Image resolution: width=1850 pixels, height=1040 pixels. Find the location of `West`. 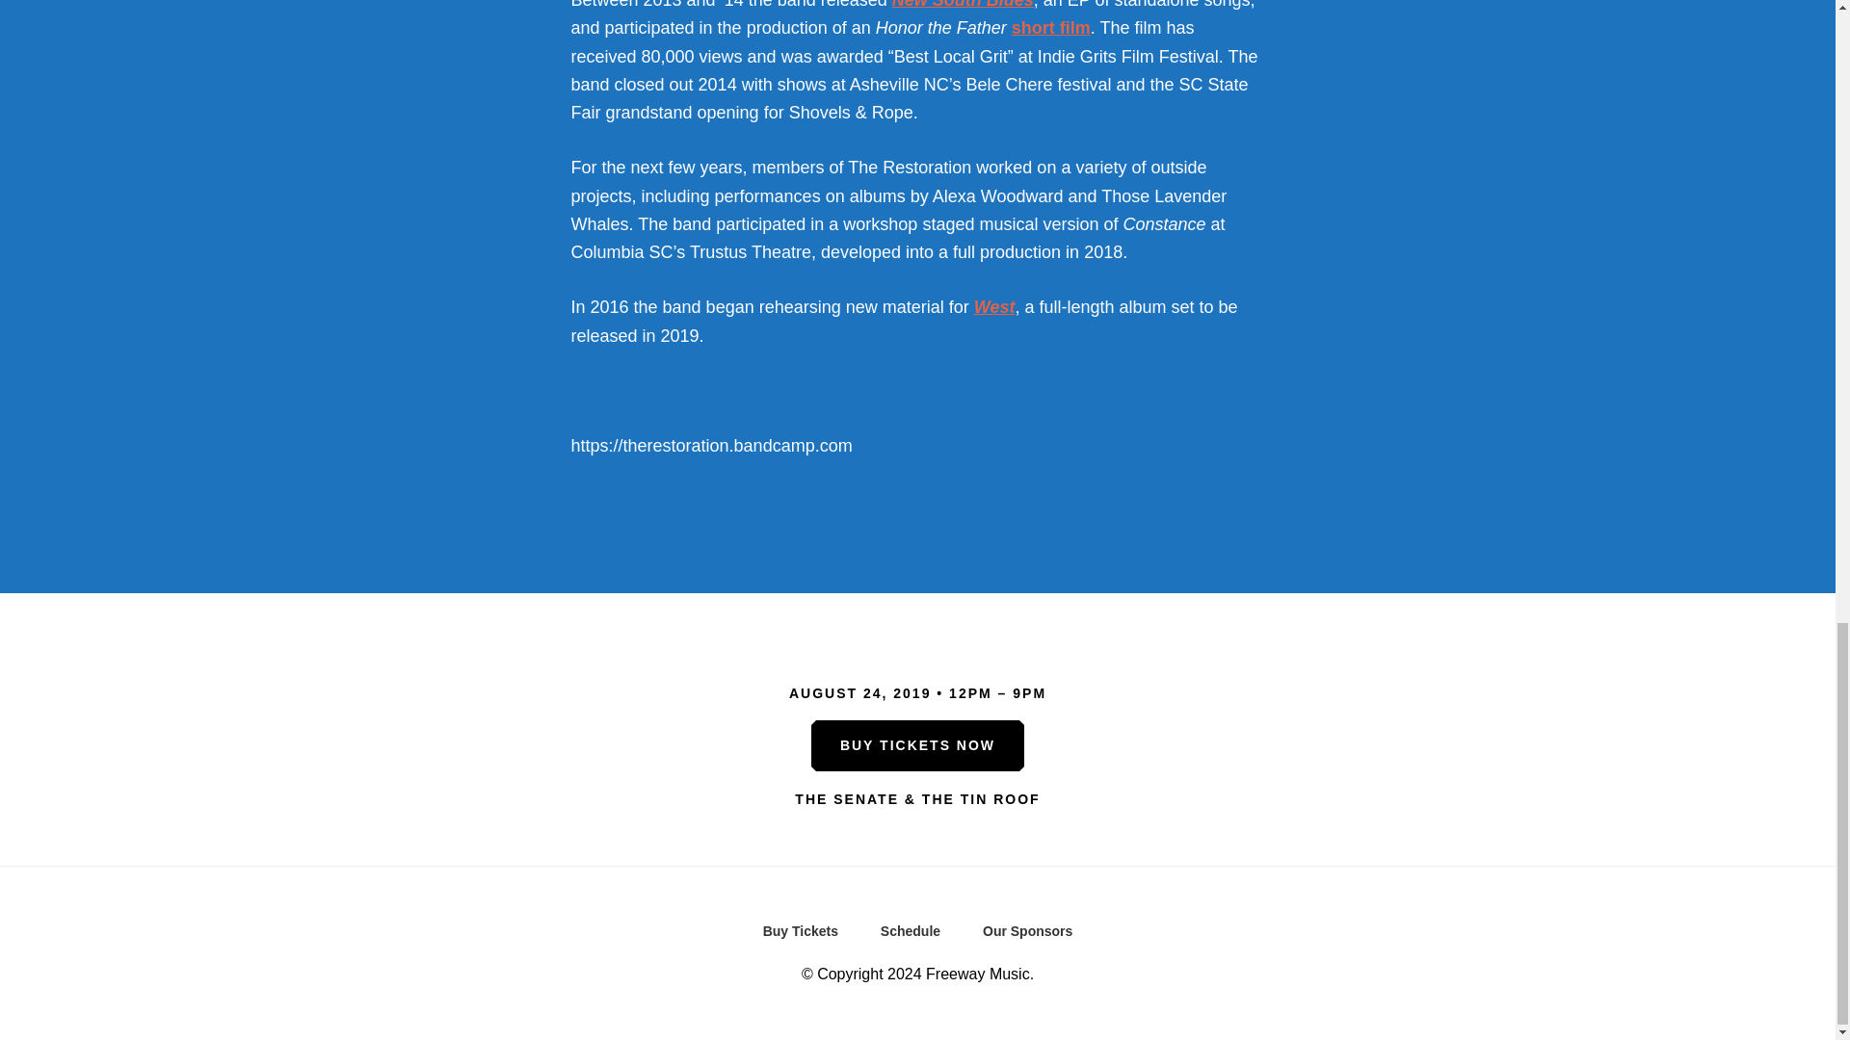

West is located at coordinates (994, 306).